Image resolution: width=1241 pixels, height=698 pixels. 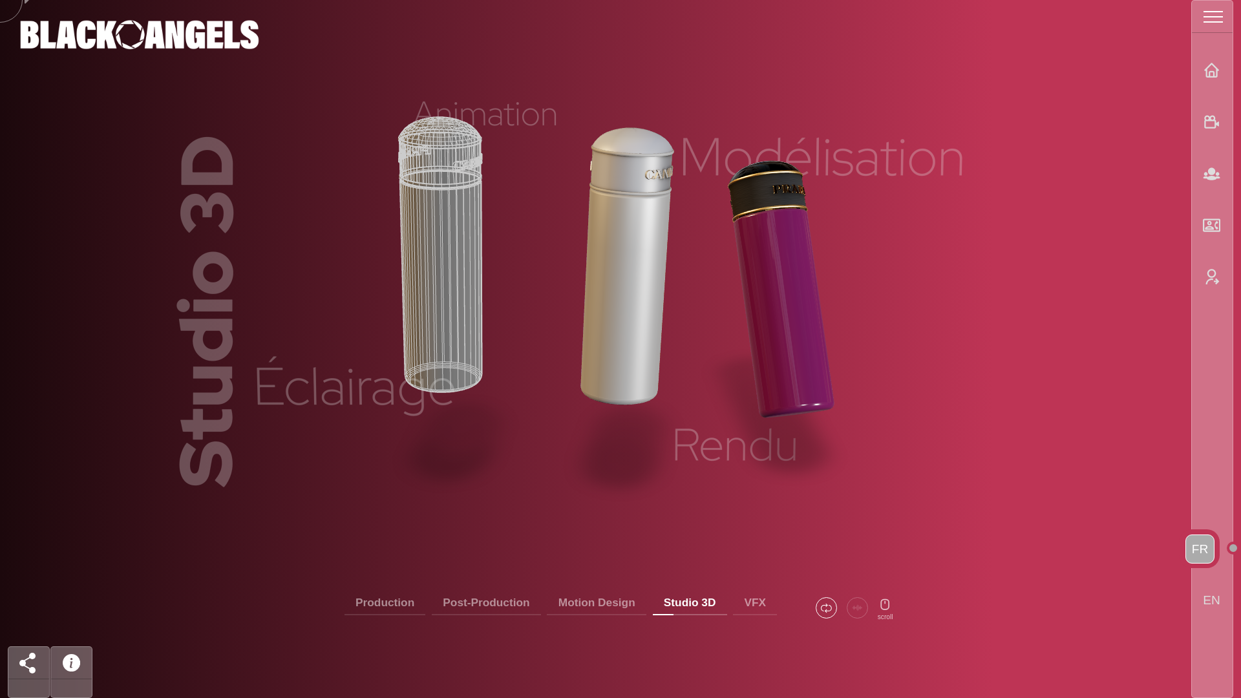 I want to click on Accueil, so click(x=1211, y=71).